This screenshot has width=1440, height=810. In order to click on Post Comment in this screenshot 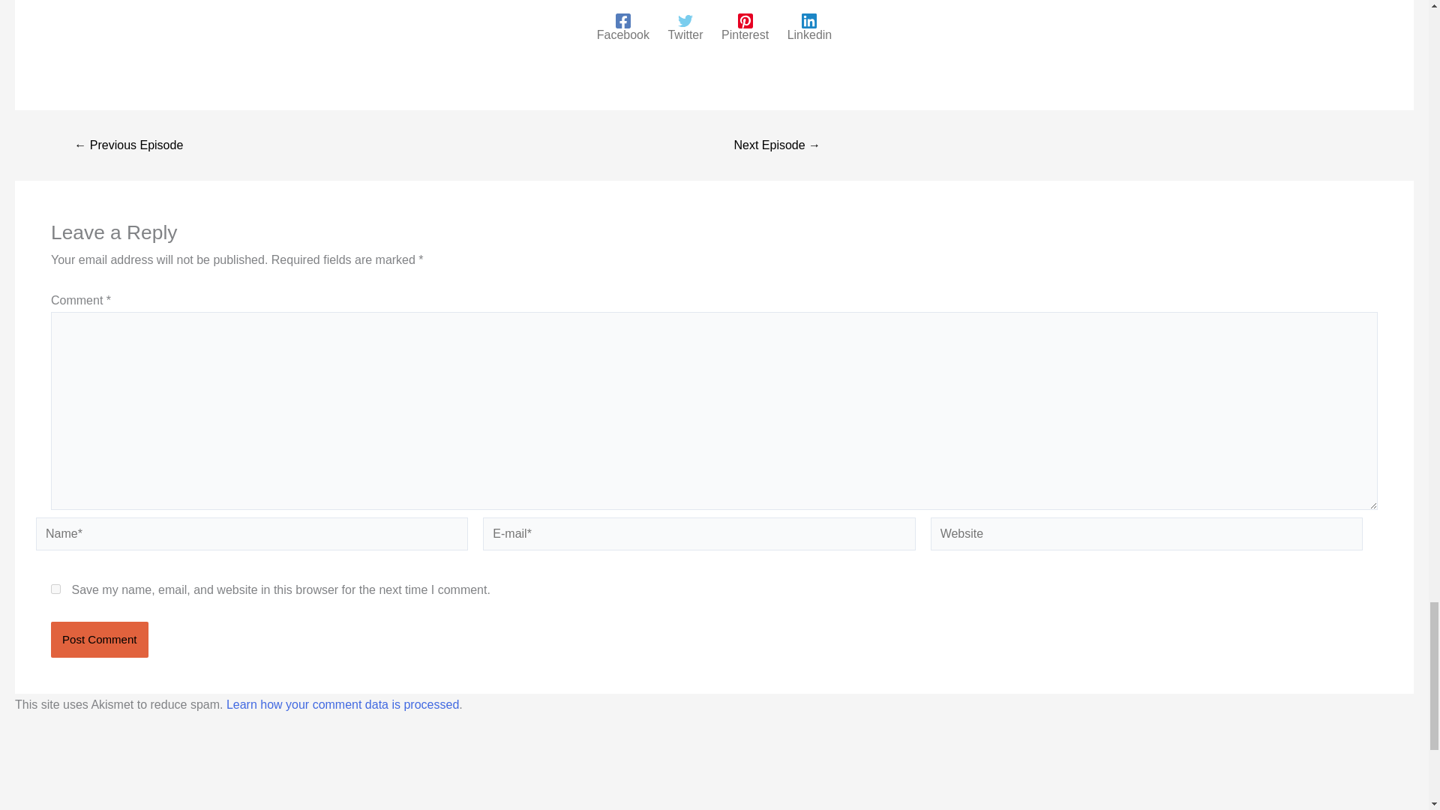, I will do `click(99, 639)`.